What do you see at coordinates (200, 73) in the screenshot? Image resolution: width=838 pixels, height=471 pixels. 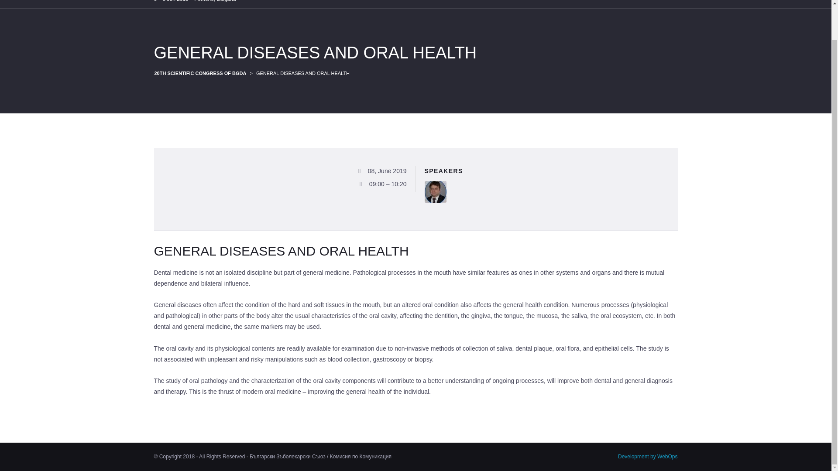 I see `20TH SCIENTIFIC CONGRESS OF BGDA` at bounding box center [200, 73].